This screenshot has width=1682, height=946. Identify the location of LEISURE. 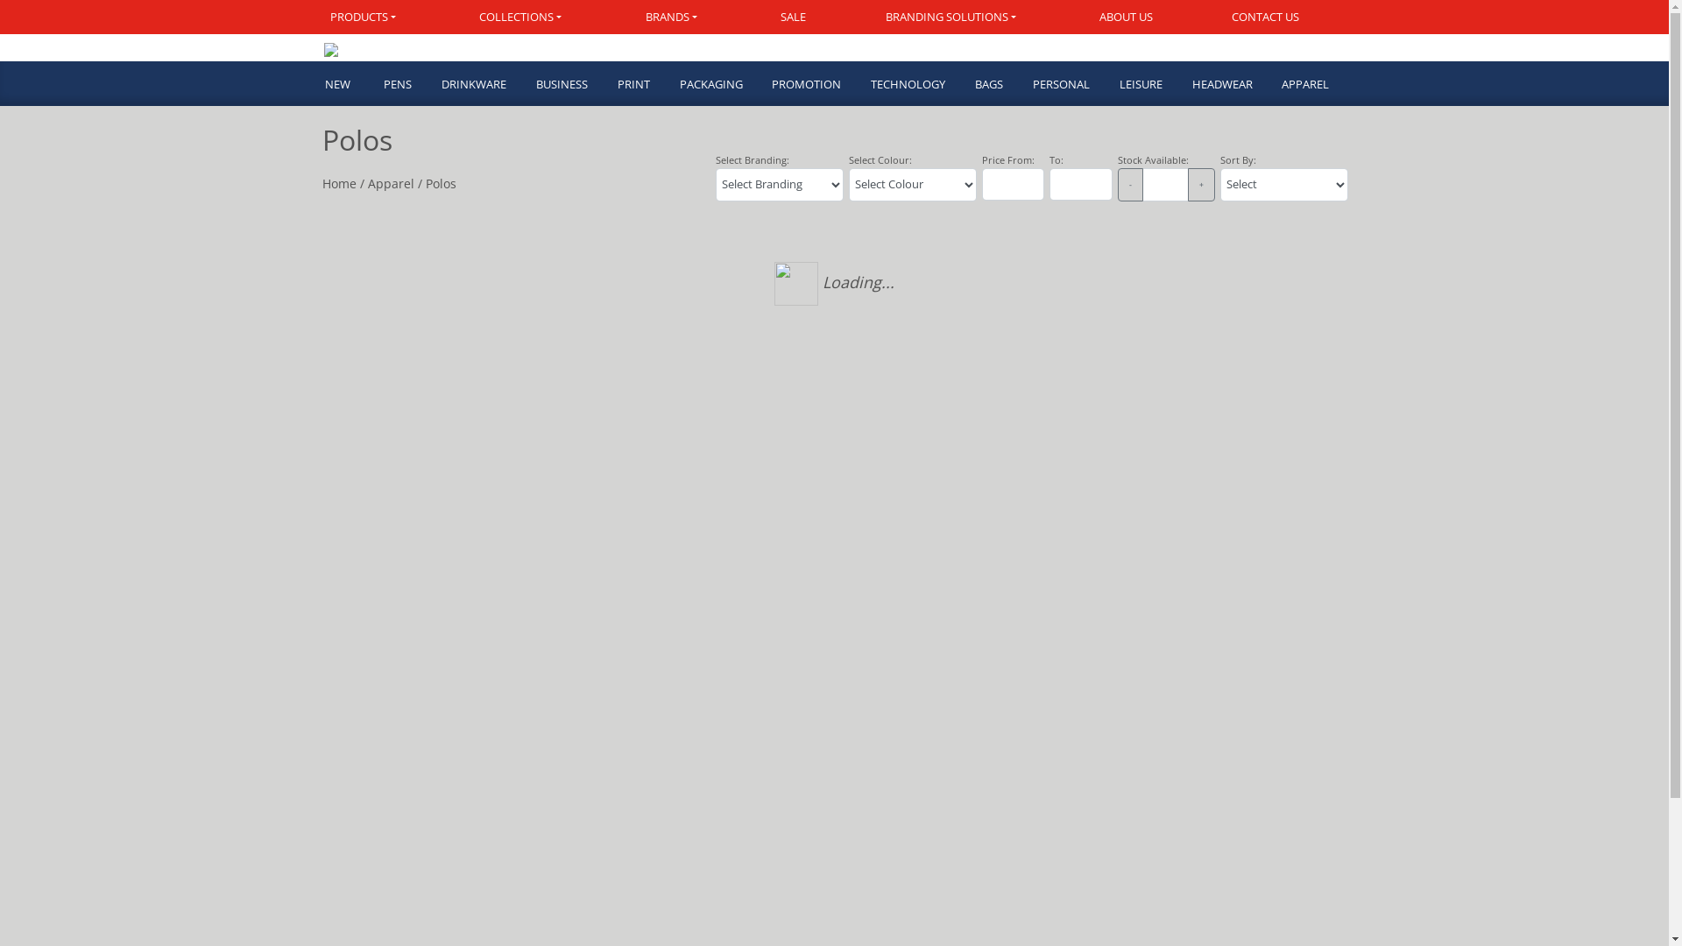
(1141, 86).